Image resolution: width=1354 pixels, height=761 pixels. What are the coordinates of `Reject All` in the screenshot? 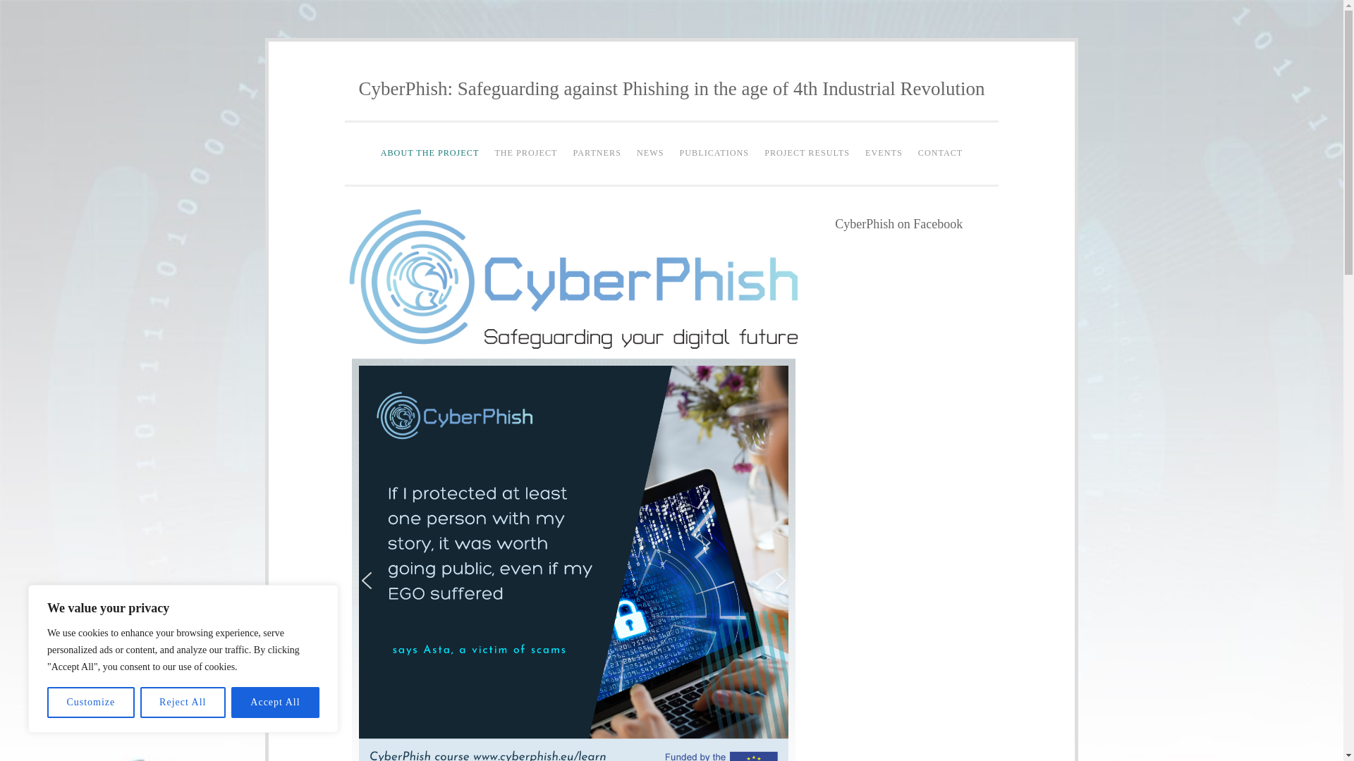 It's located at (183, 703).